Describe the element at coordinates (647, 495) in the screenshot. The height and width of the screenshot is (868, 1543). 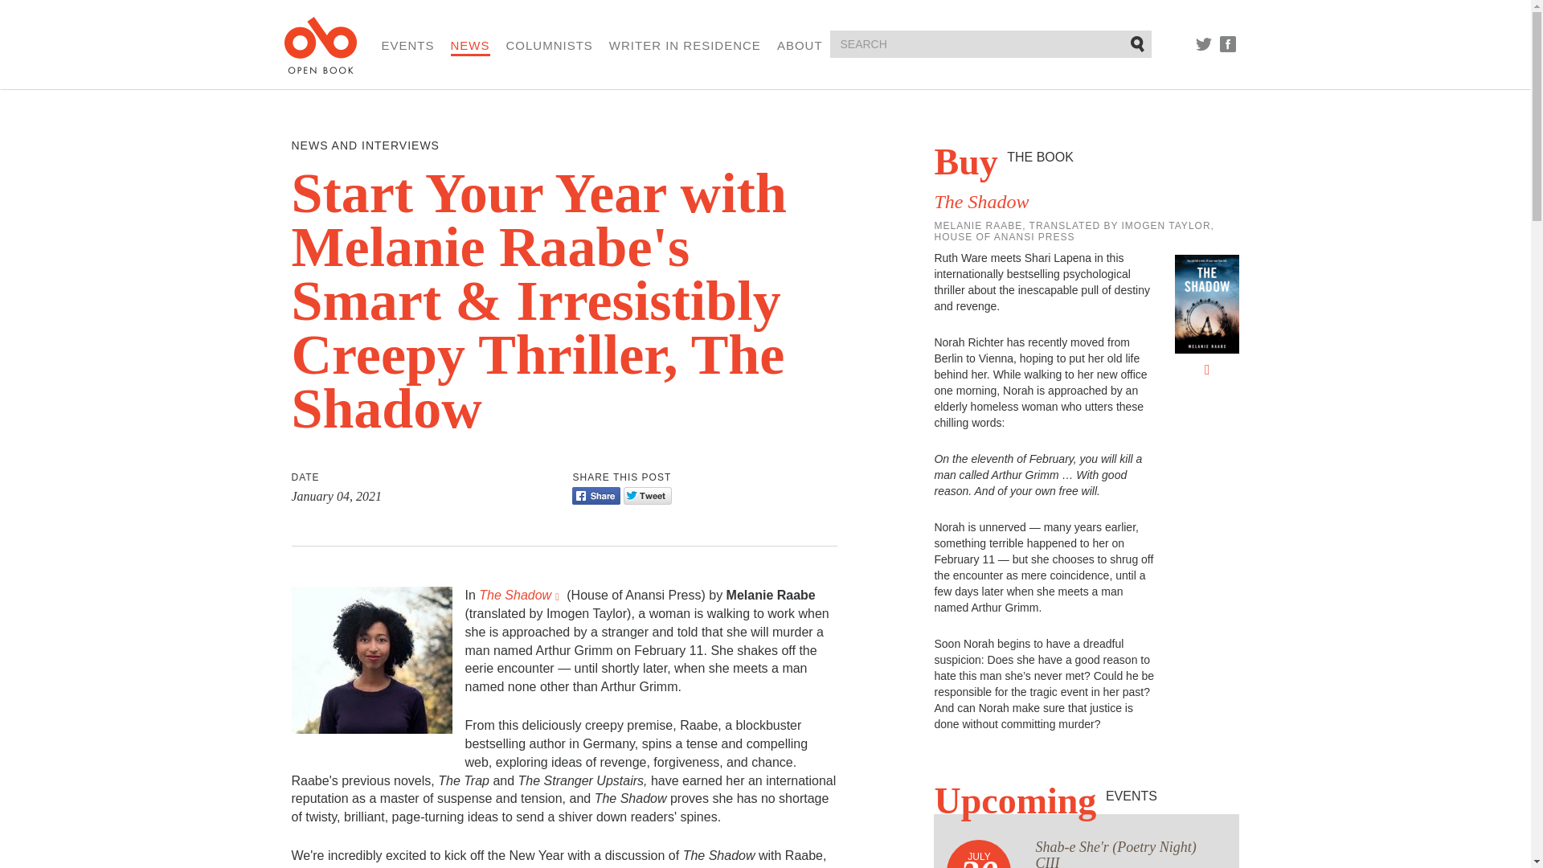
I see `Tweet` at that location.